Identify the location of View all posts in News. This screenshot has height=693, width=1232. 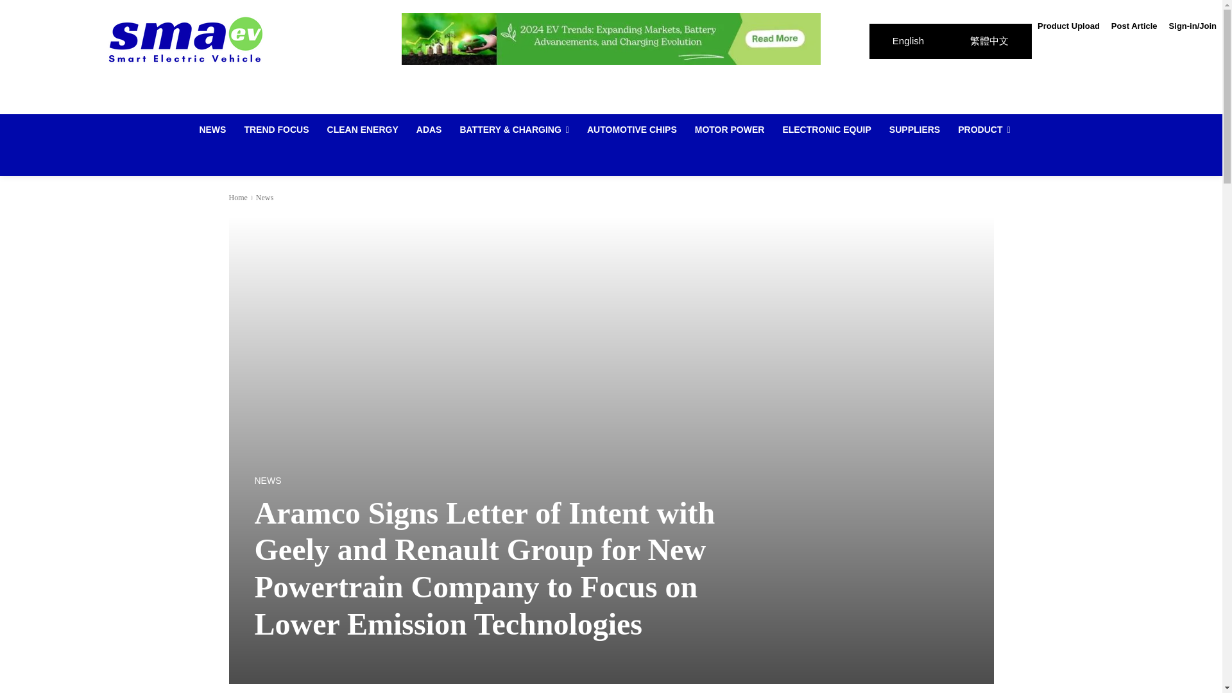
(264, 198).